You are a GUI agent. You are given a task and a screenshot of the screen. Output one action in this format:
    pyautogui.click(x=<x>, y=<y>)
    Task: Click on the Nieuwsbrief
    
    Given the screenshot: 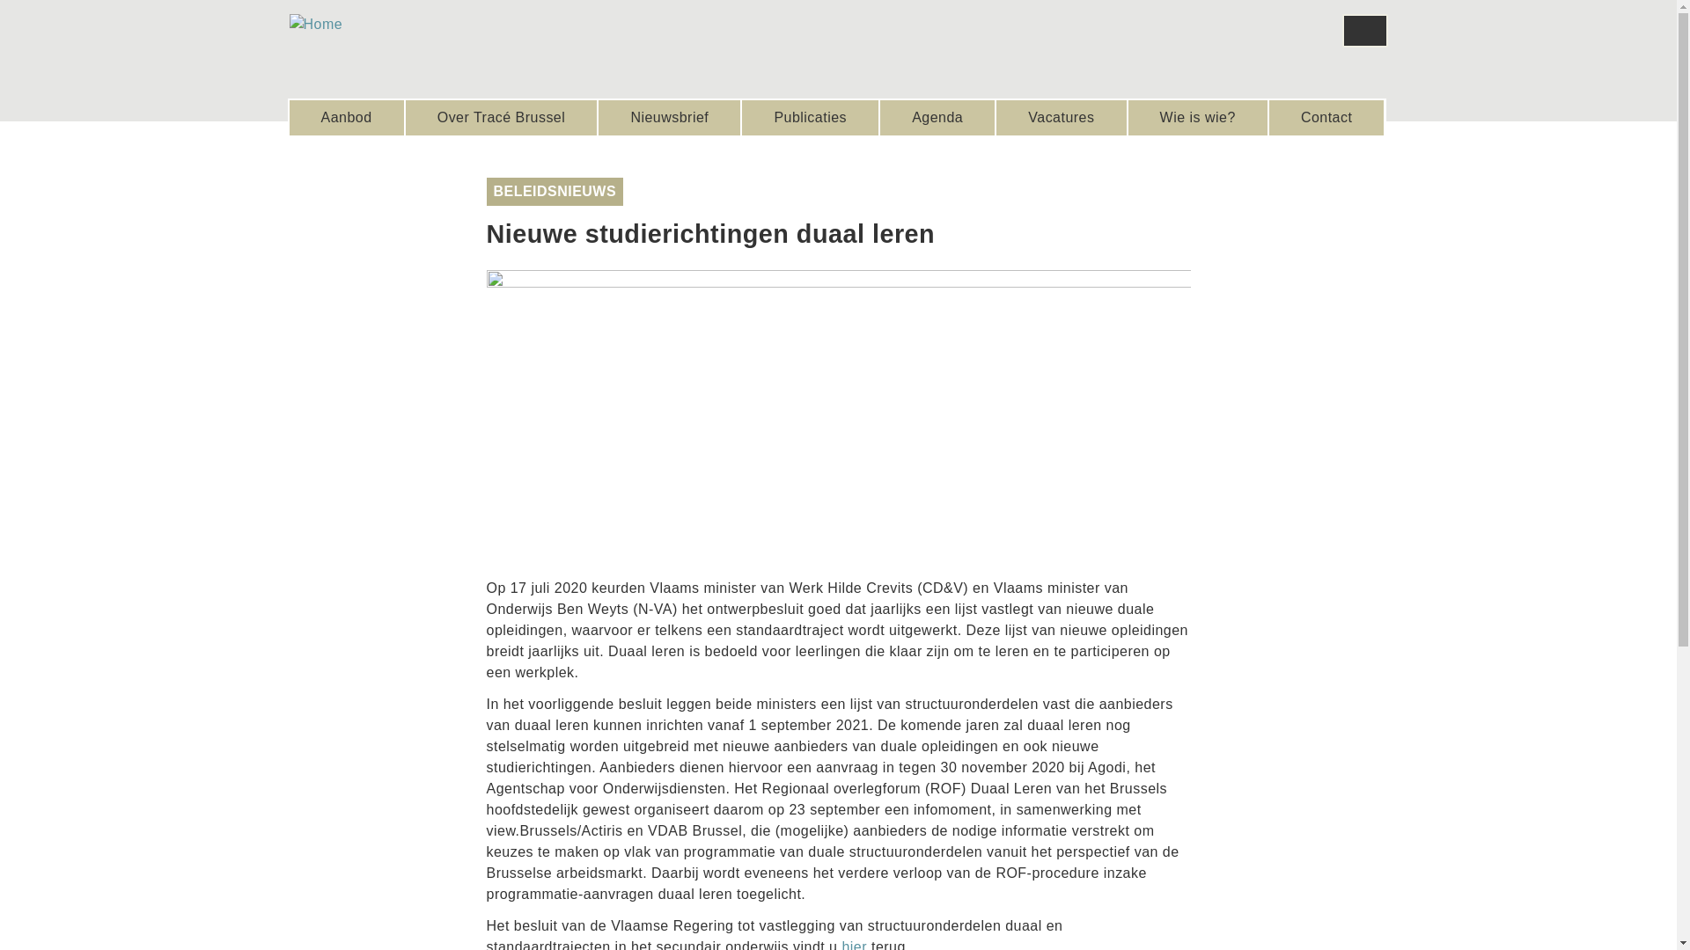 What is the action you would take?
    pyautogui.click(x=669, y=118)
    